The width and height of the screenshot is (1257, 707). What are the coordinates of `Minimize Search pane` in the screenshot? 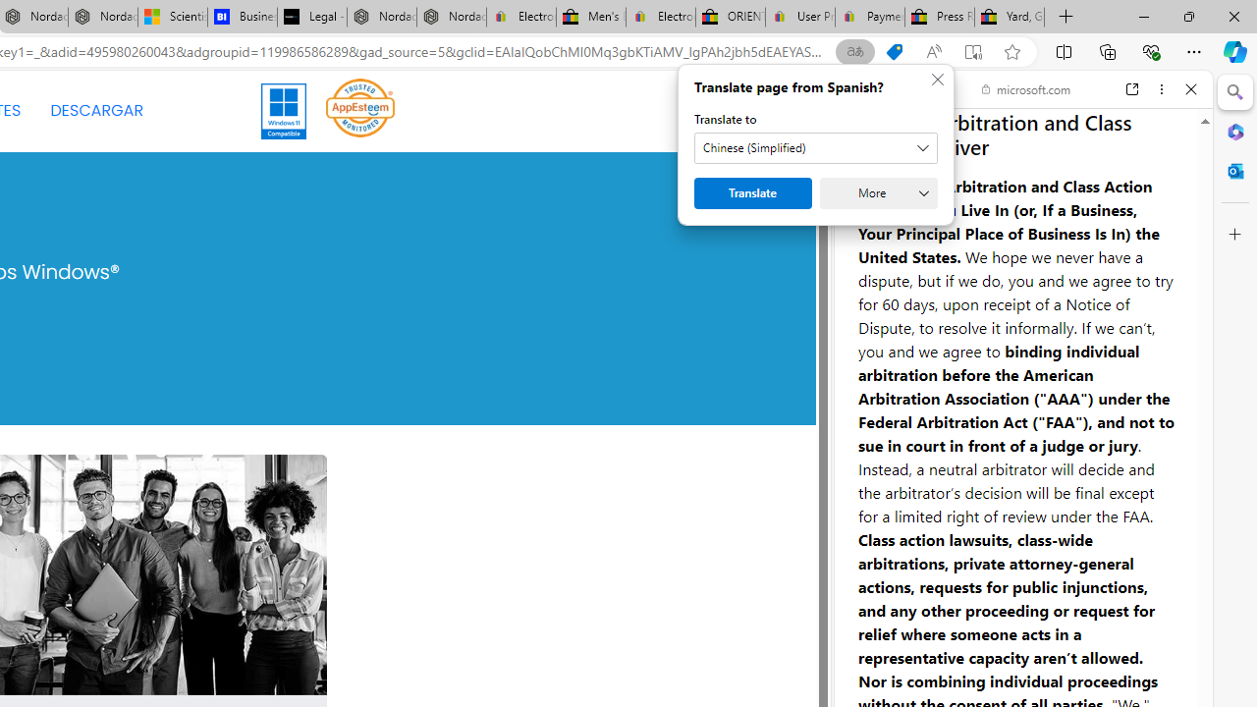 It's located at (1235, 92).